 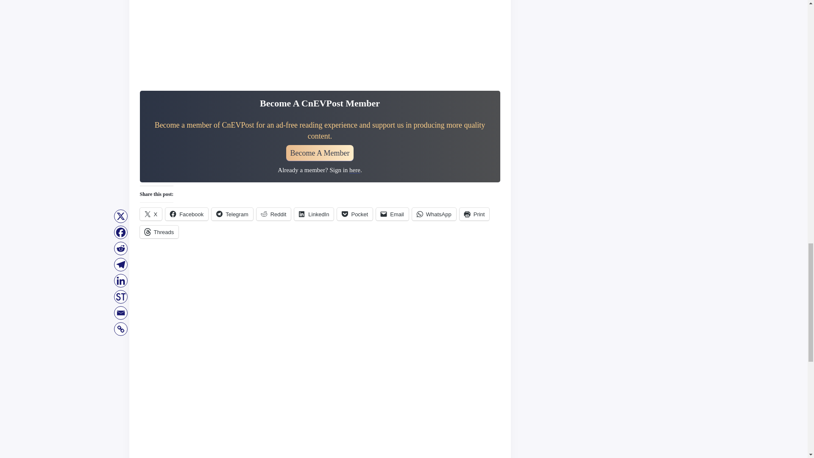 What do you see at coordinates (354, 214) in the screenshot?
I see `Click to share on Pocket` at bounding box center [354, 214].